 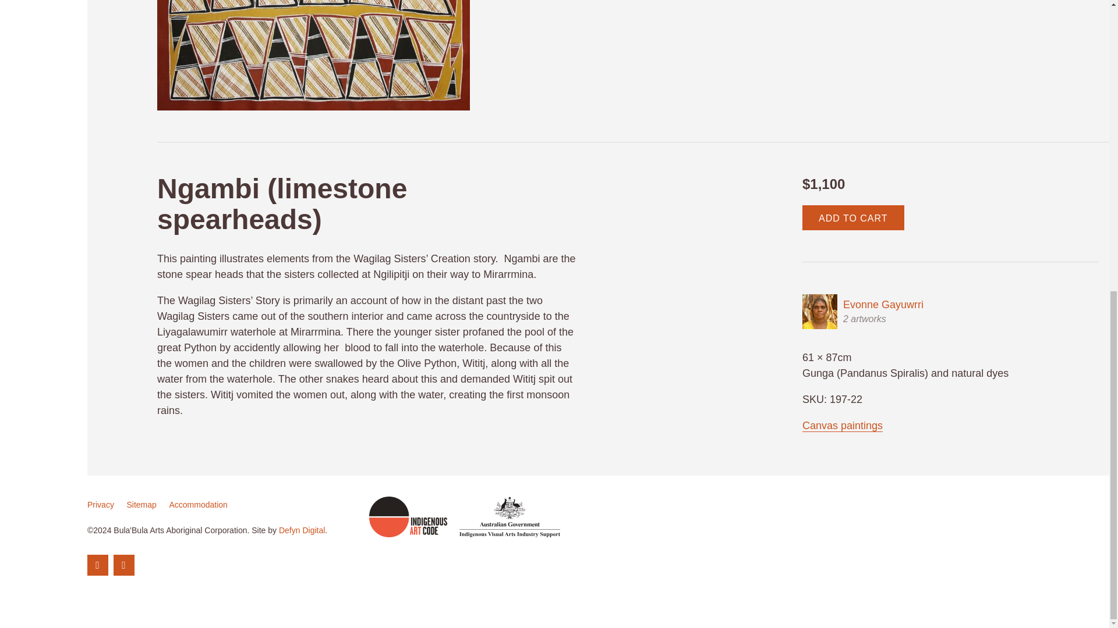 I want to click on Canvas paintings, so click(x=843, y=426).